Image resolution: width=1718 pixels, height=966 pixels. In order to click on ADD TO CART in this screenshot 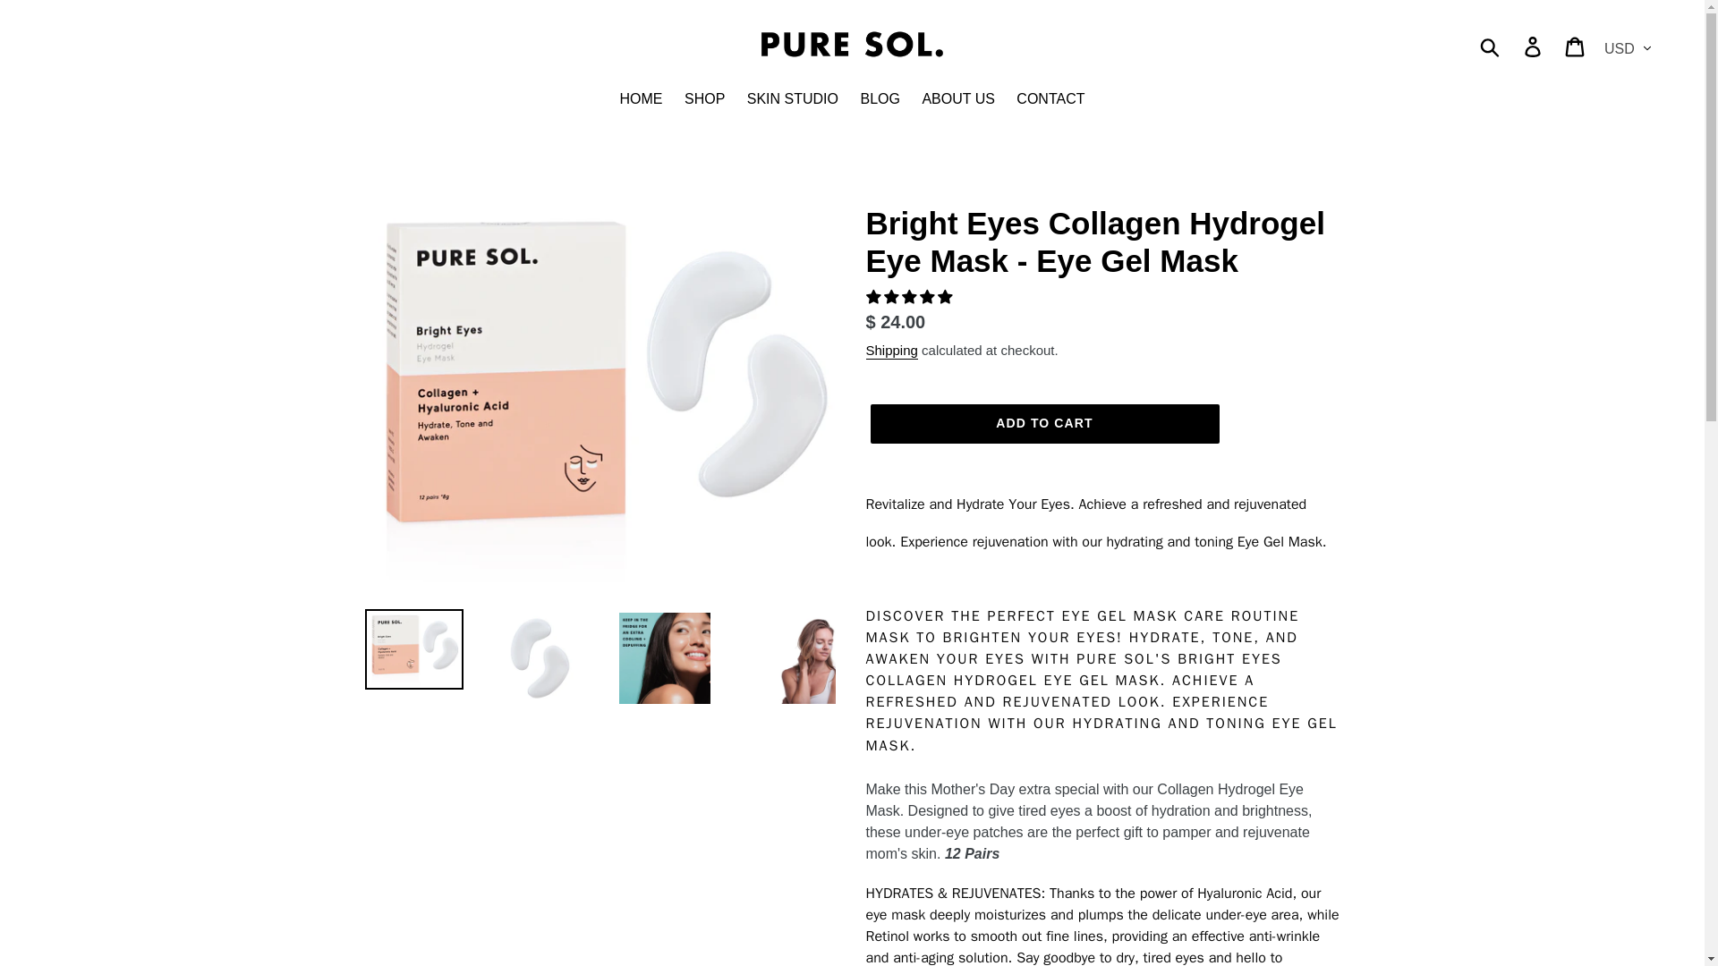, I will do `click(1043, 424)`.